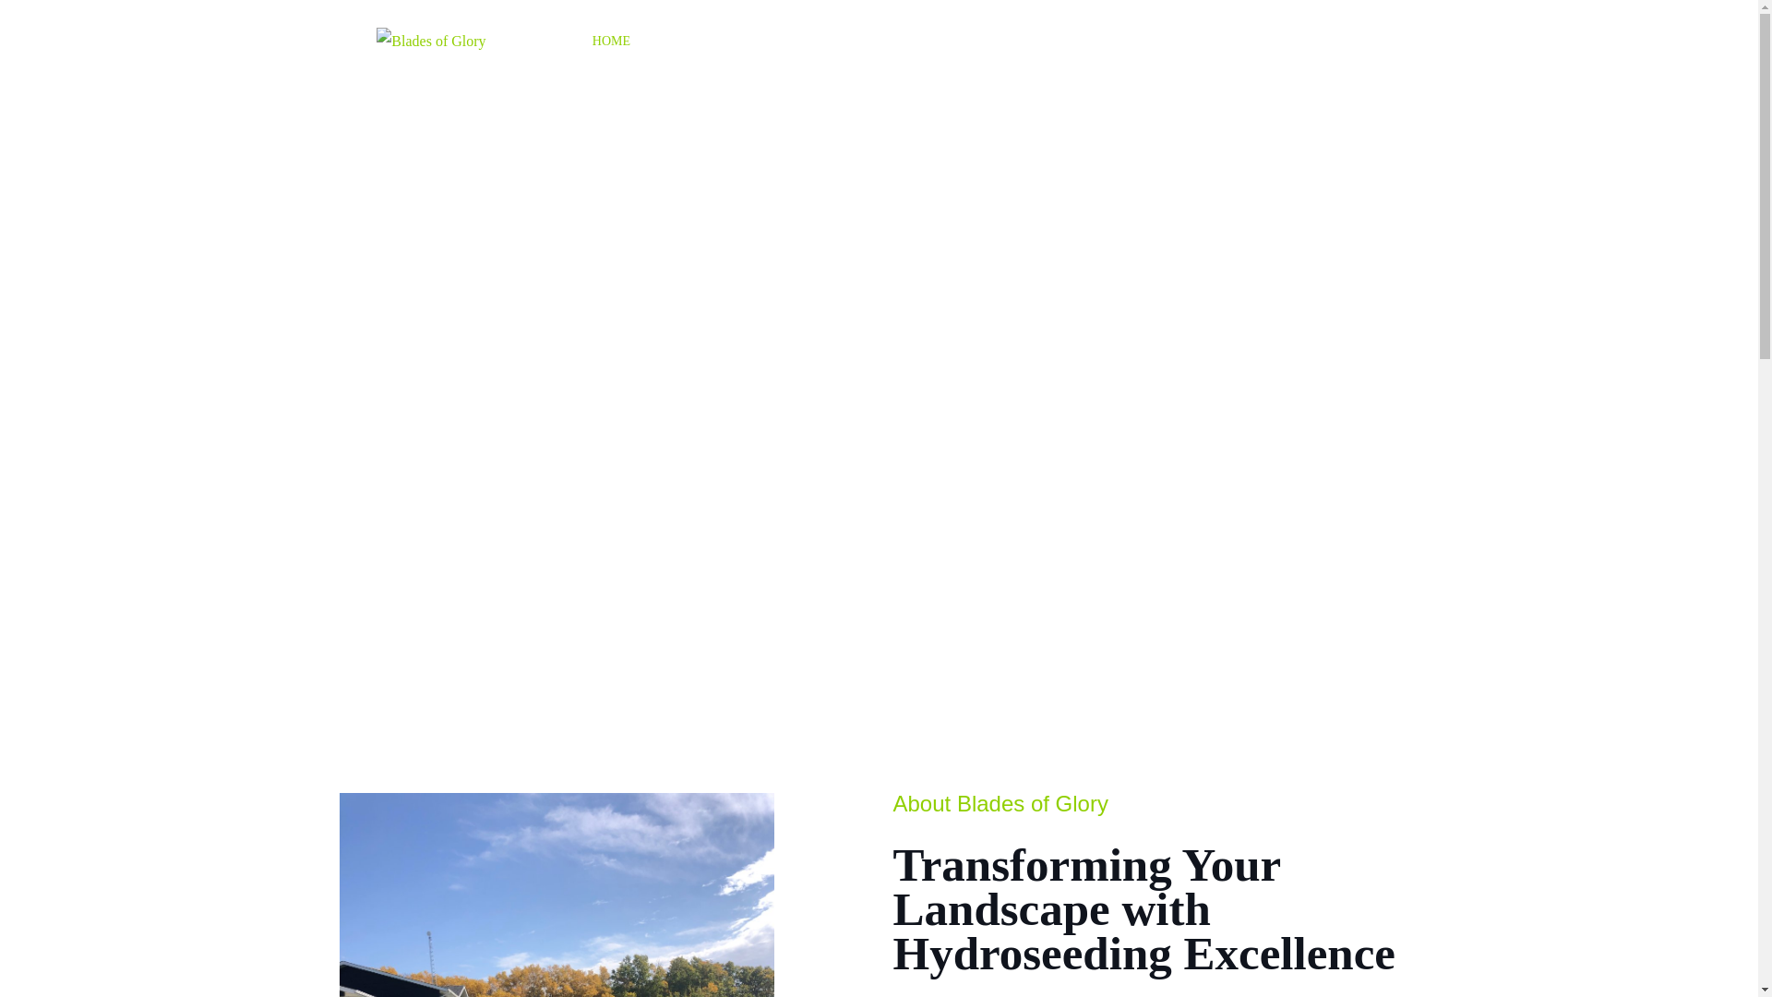  I want to click on OUR WORK, so click(1196, 41).